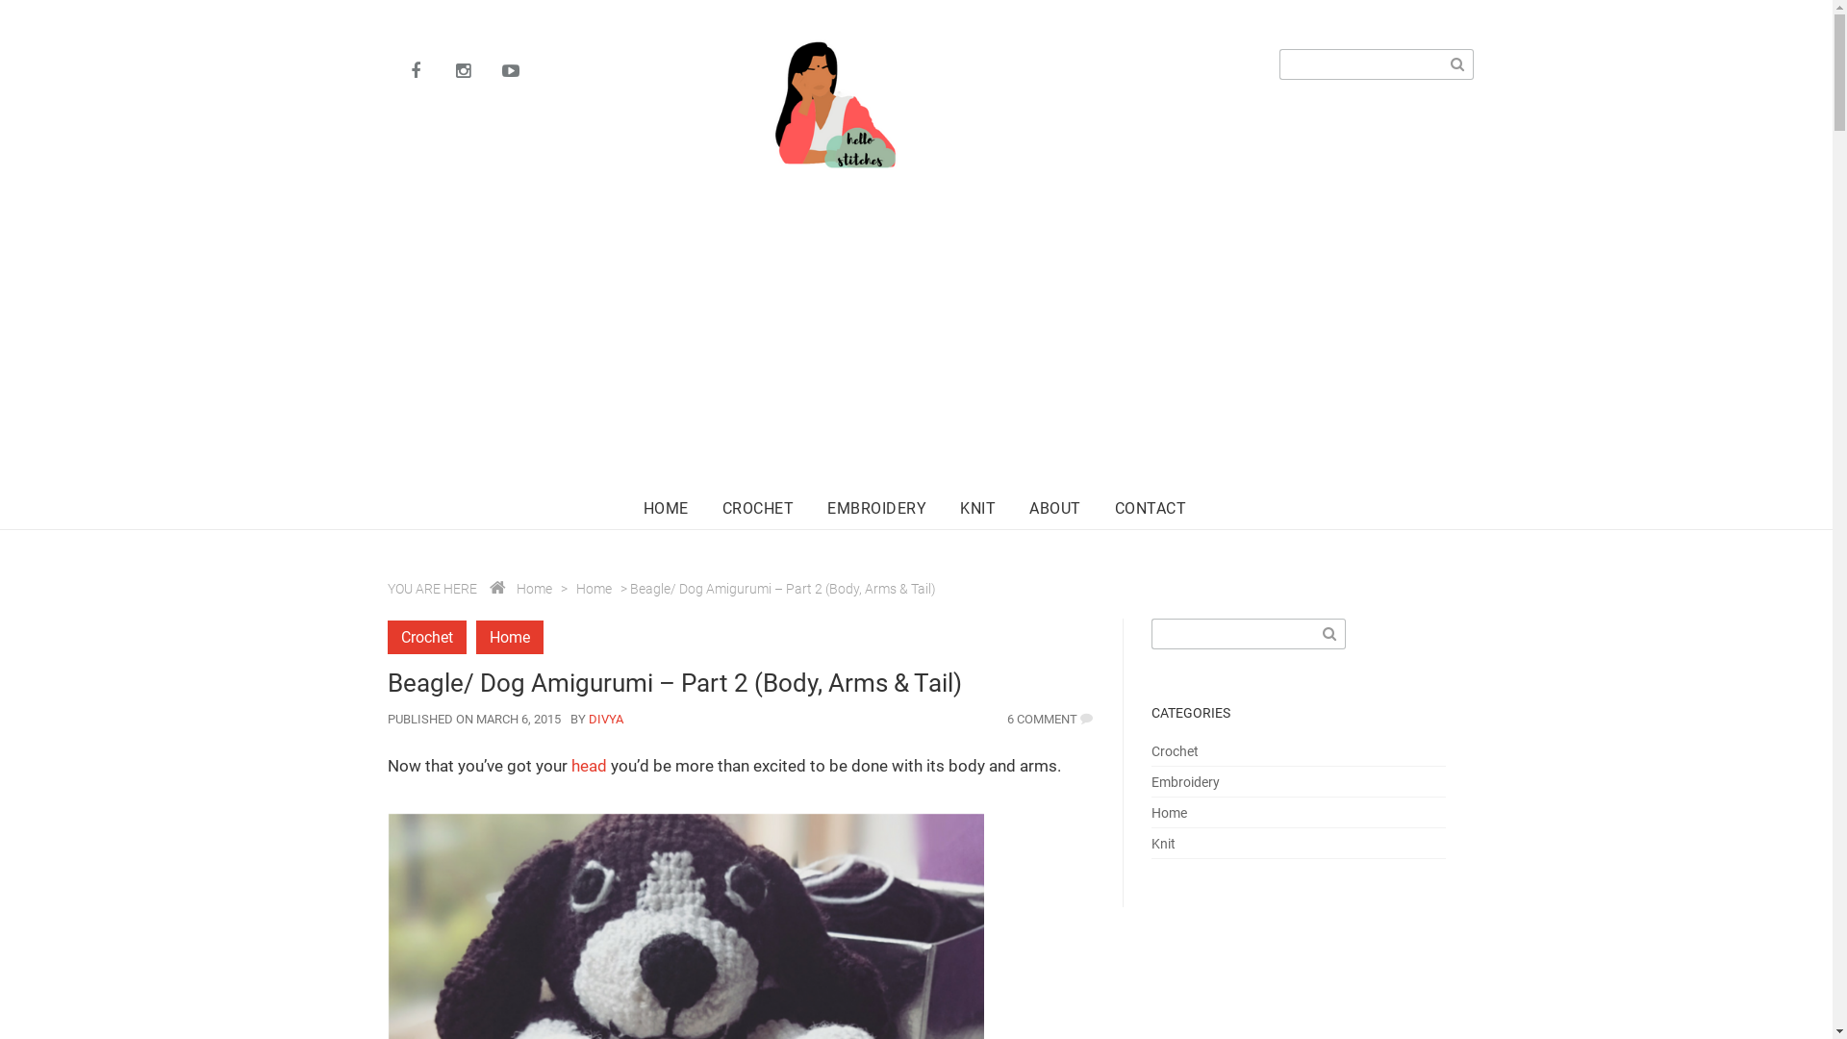 Image resolution: width=1847 pixels, height=1039 pixels. What do you see at coordinates (593, 589) in the screenshot?
I see `Home` at bounding box center [593, 589].